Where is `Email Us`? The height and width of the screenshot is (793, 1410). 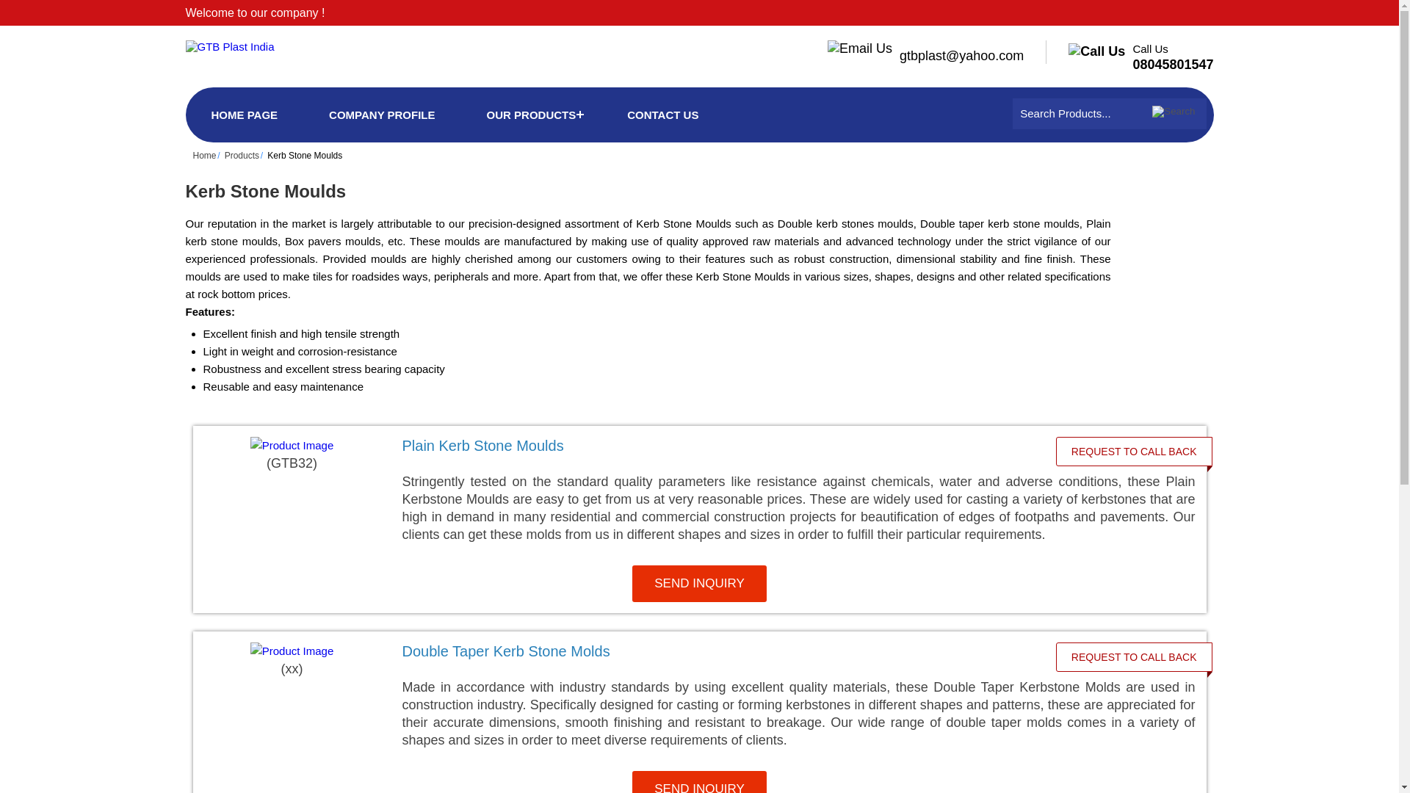
Email Us is located at coordinates (864, 48).